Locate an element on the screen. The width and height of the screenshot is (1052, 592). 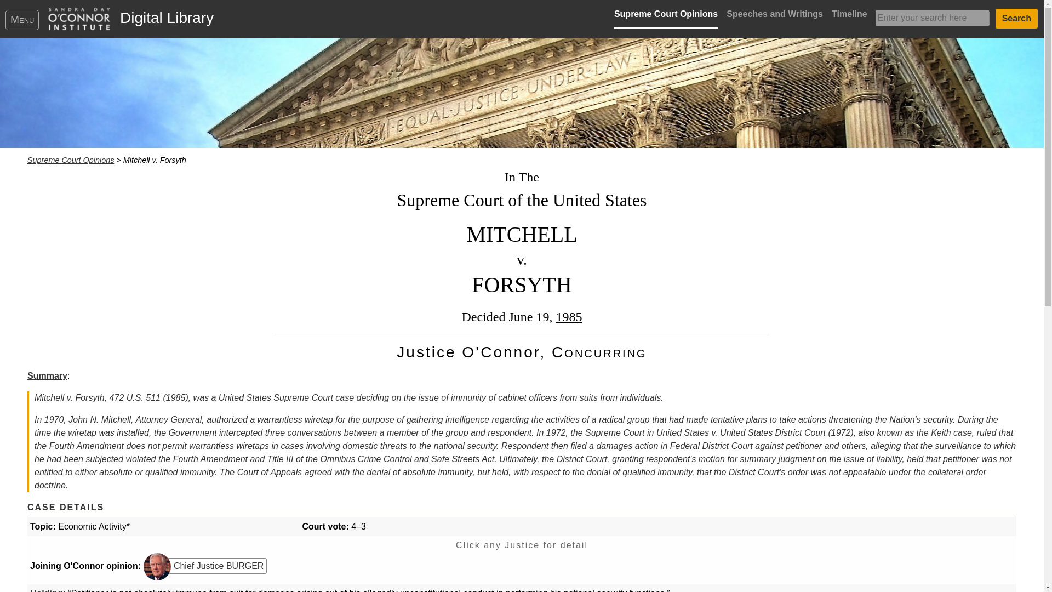
  Digital Library is located at coordinates (162, 18).